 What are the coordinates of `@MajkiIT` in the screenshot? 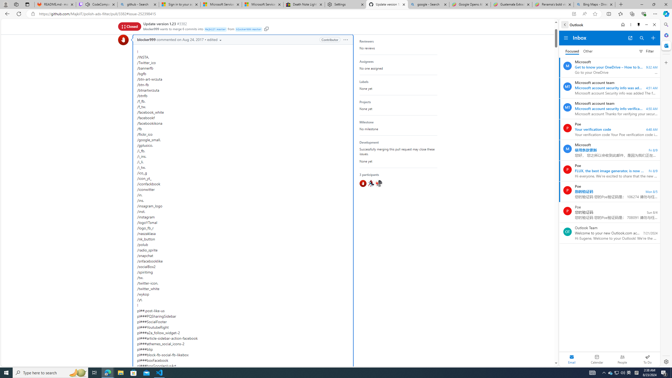 It's located at (379, 183).